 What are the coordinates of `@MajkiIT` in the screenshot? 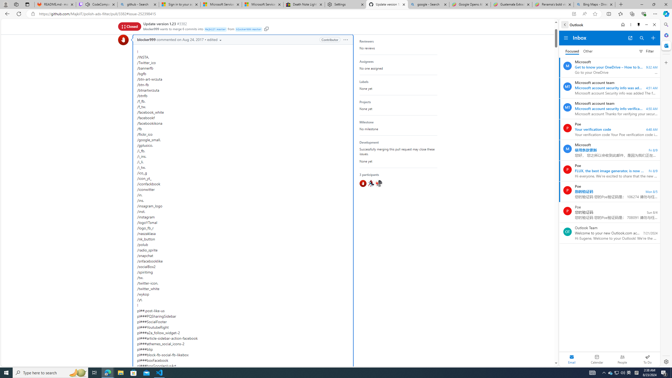 It's located at (379, 183).